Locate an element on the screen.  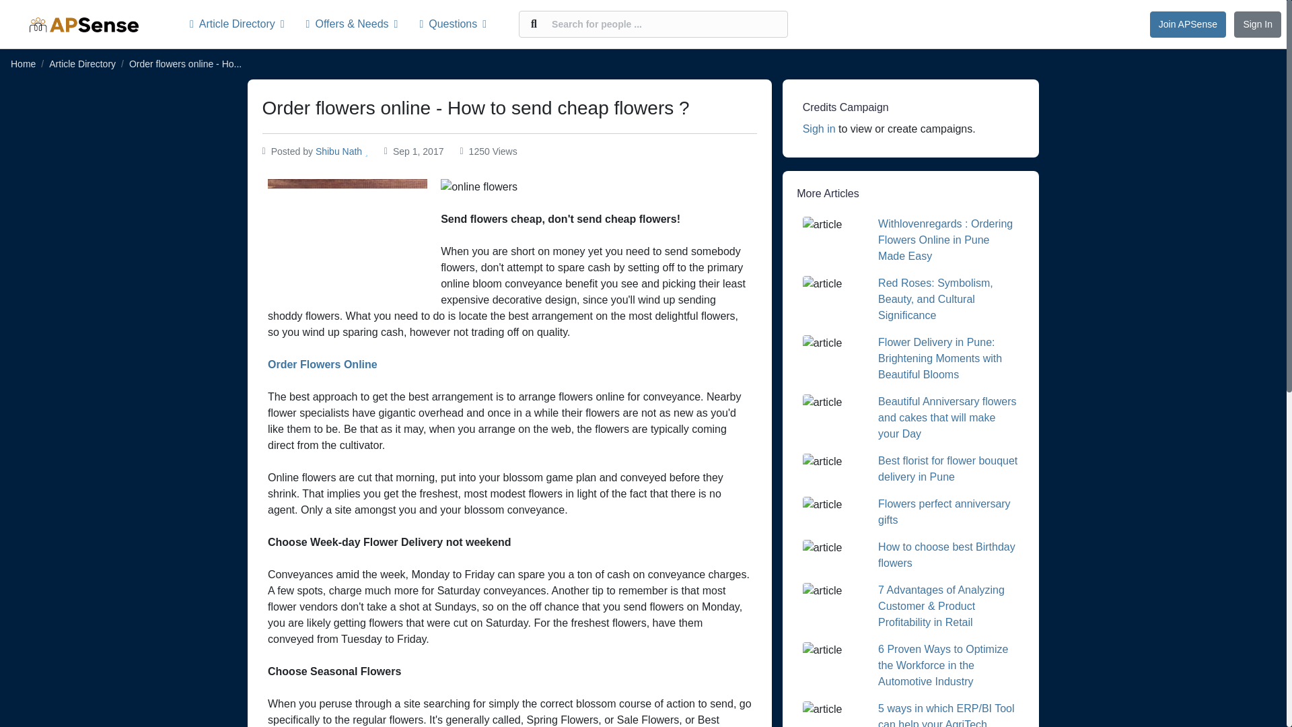
Questions is located at coordinates (452, 24).